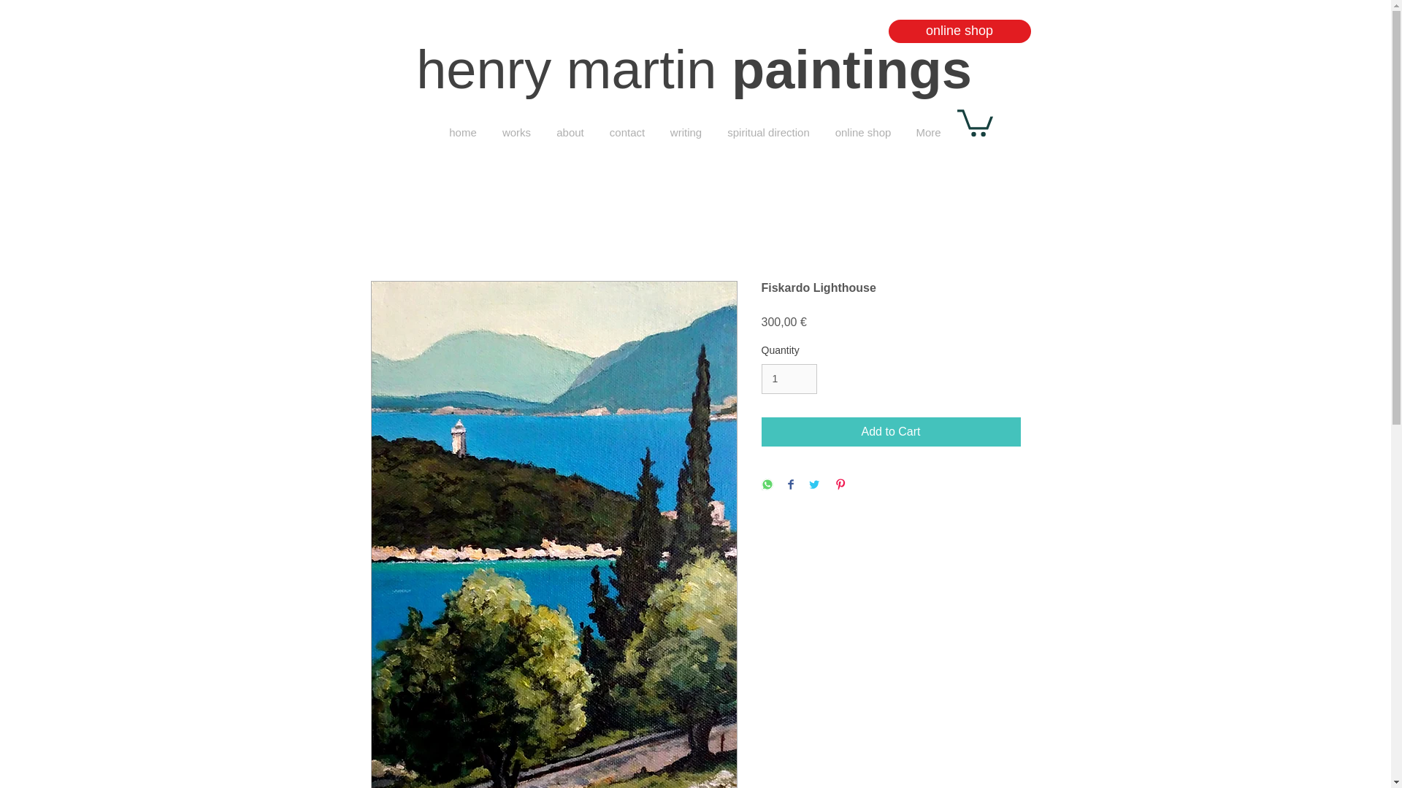 The image size is (1402, 788). What do you see at coordinates (851, 70) in the screenshot?
I see `paintings` at bounding box center [851, 70].